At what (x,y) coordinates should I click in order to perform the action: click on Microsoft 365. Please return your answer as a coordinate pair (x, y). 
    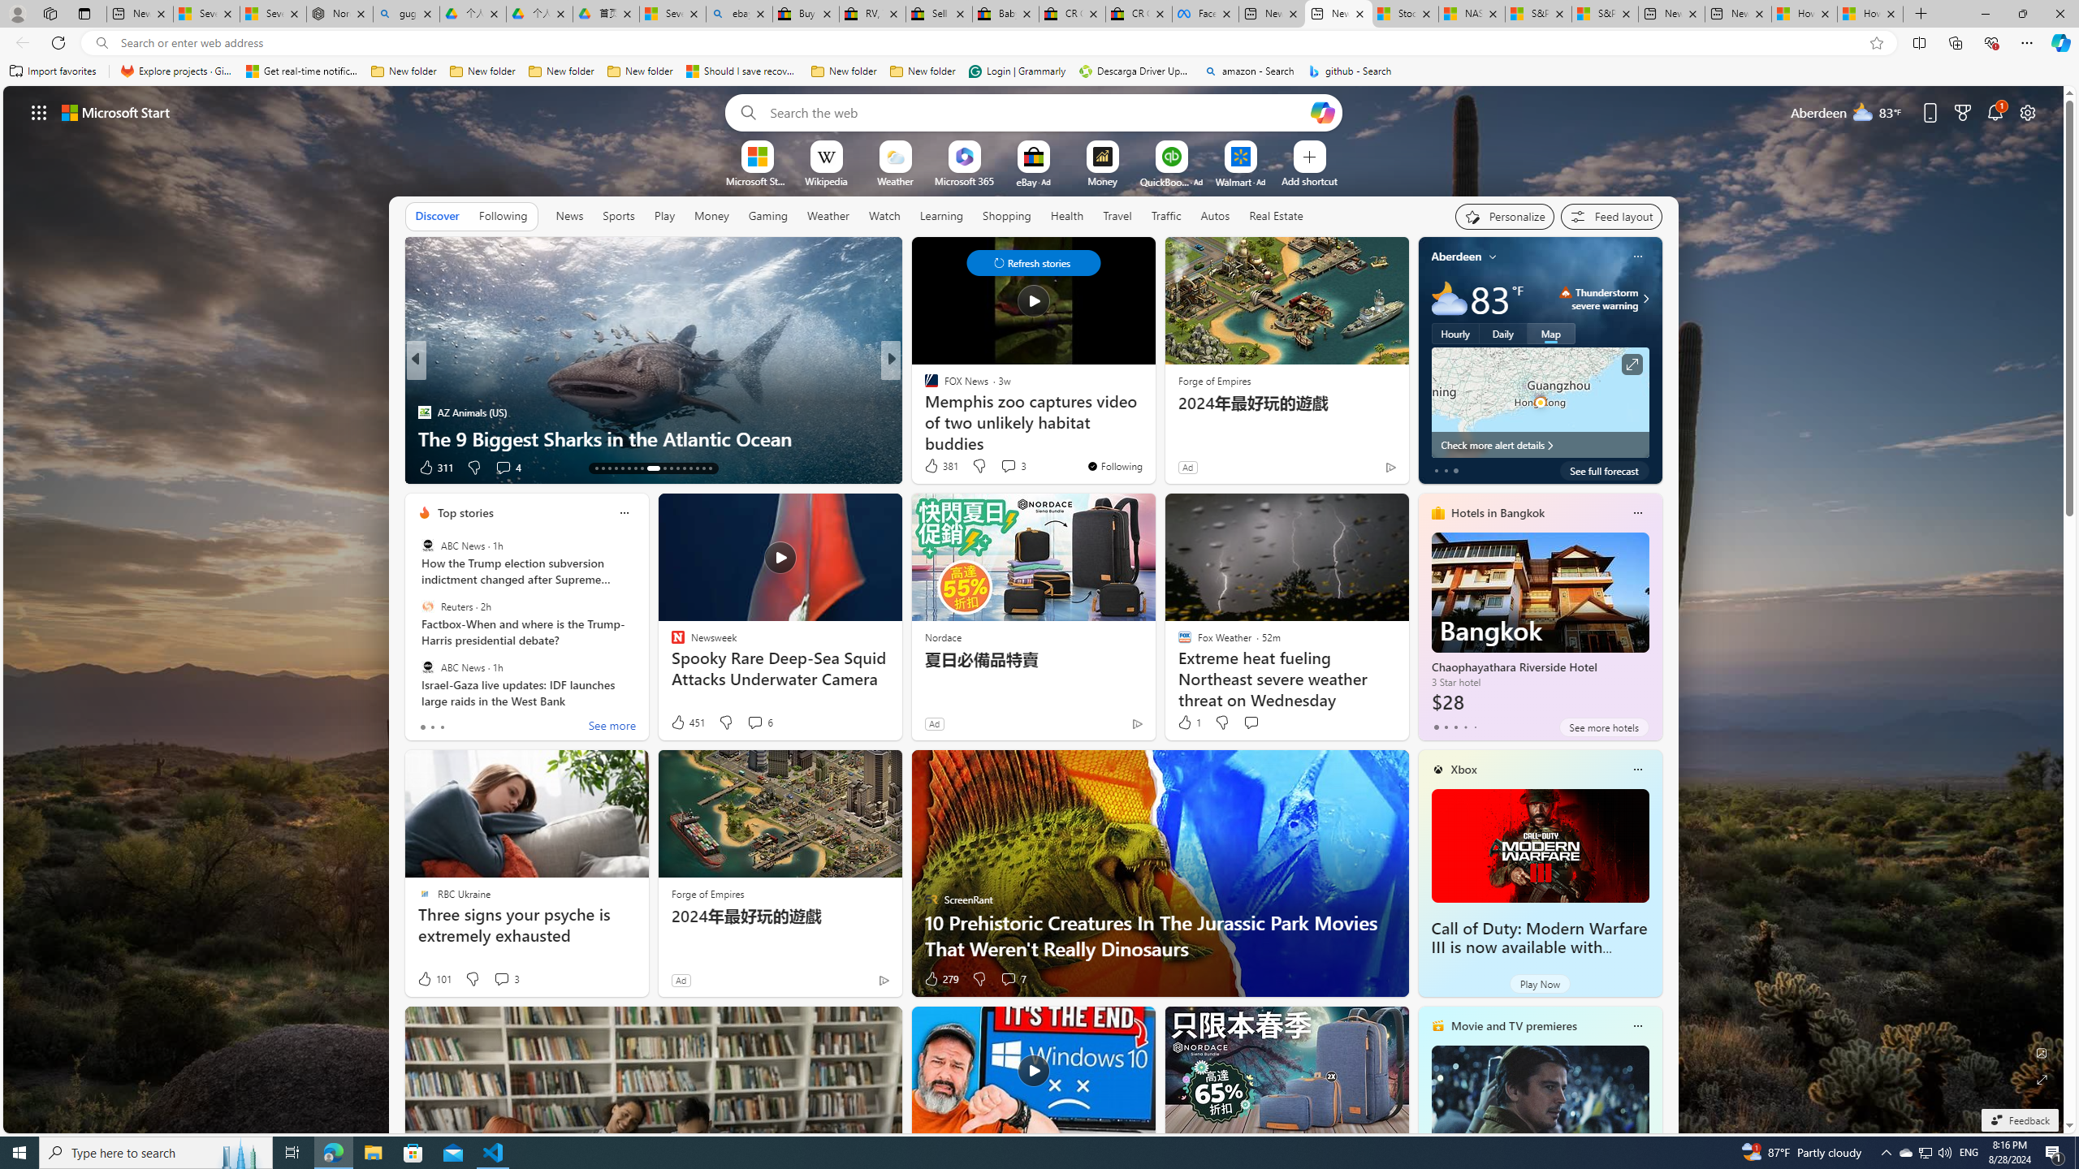
    Looking at the image, I should click on (965, 180).